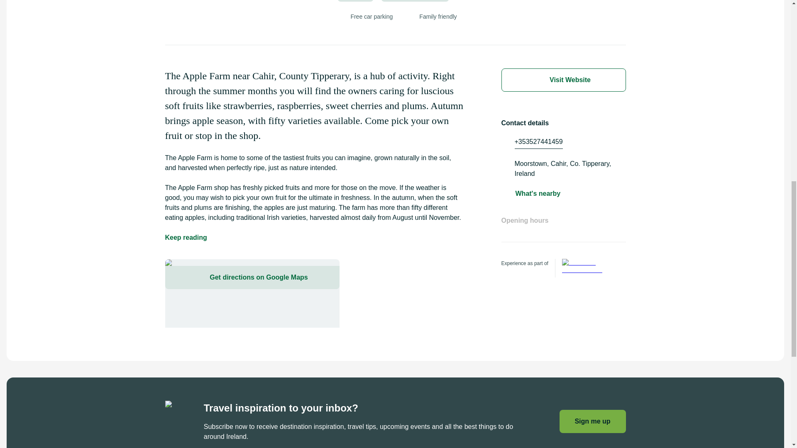 The image size is (797, 448). What do you see at coordinates (186, 237) in the screenshot?
I see `Keep reading` at bounding box center [186, 237].